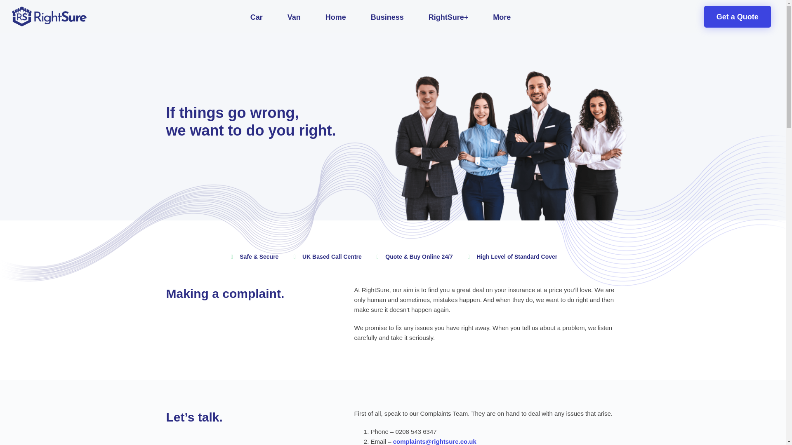  What do you see at coordinates (387, 17) in the screenshot?
I see `Business` at bounding box center [387, 17].